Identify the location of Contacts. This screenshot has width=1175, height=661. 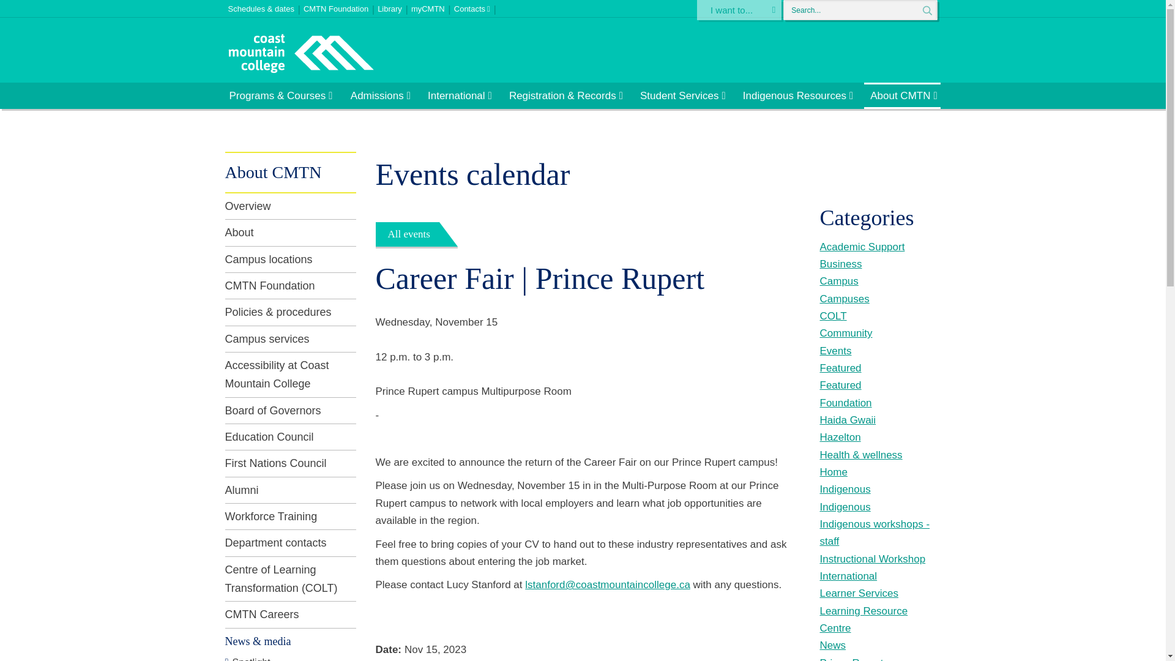
(476, 6).